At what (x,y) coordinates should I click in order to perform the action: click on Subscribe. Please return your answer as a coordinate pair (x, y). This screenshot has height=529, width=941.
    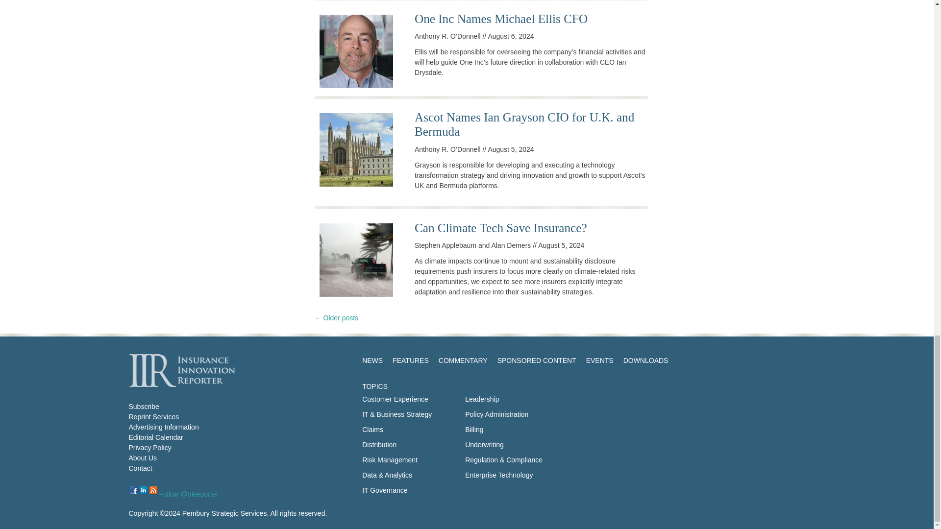
    Looking at the image, I should click on (143, 407).